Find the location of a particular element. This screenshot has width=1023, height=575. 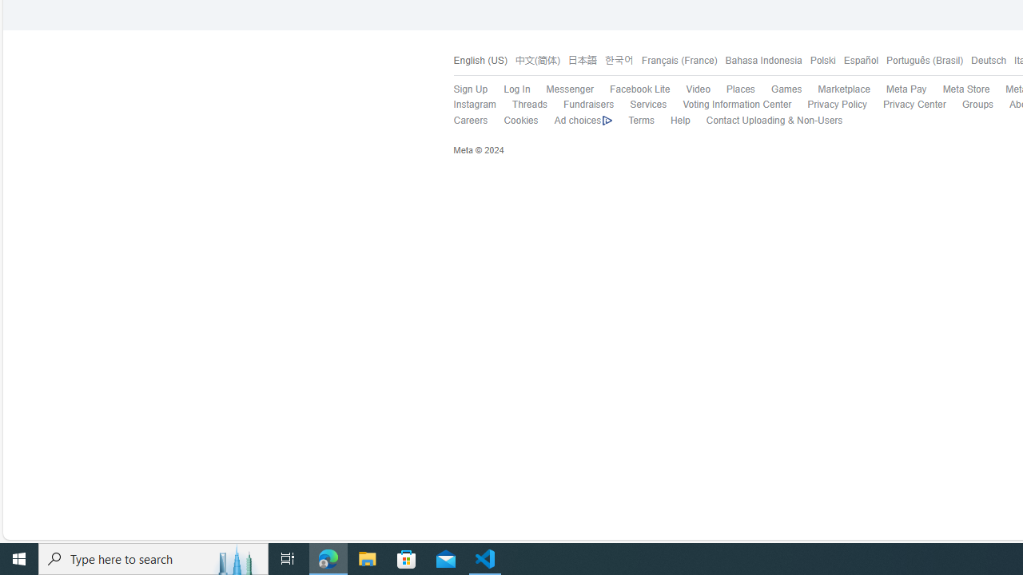

Privacy Policy is located at coordinates (829, 105).